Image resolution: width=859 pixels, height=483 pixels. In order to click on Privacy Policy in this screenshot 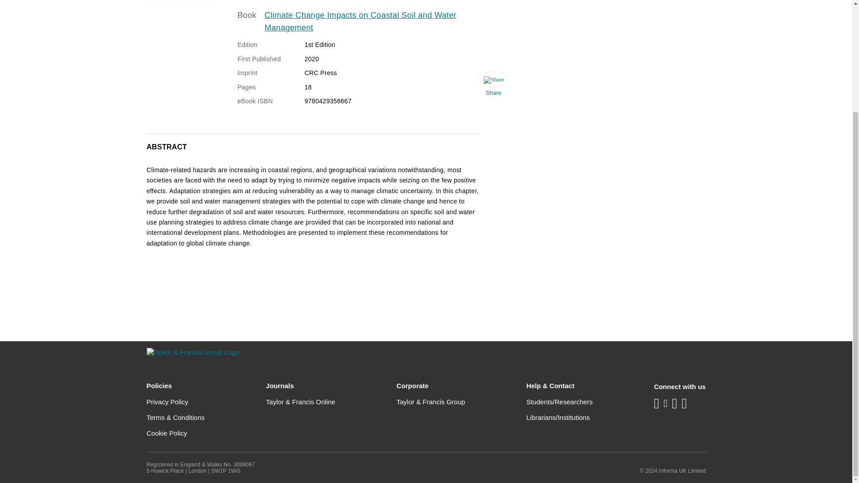, I will do `click(167, 402)`.